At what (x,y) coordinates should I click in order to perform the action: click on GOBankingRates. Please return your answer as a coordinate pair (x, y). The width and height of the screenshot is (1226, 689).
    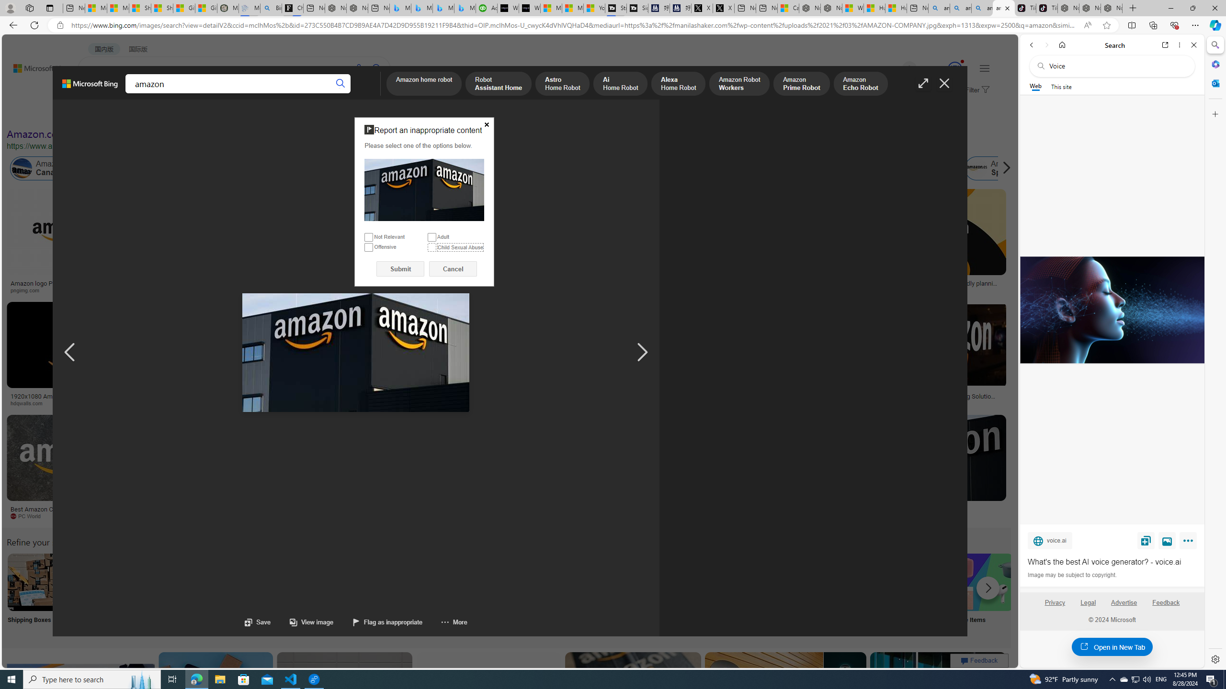
    Looking at the image, I should click on (232, 403).